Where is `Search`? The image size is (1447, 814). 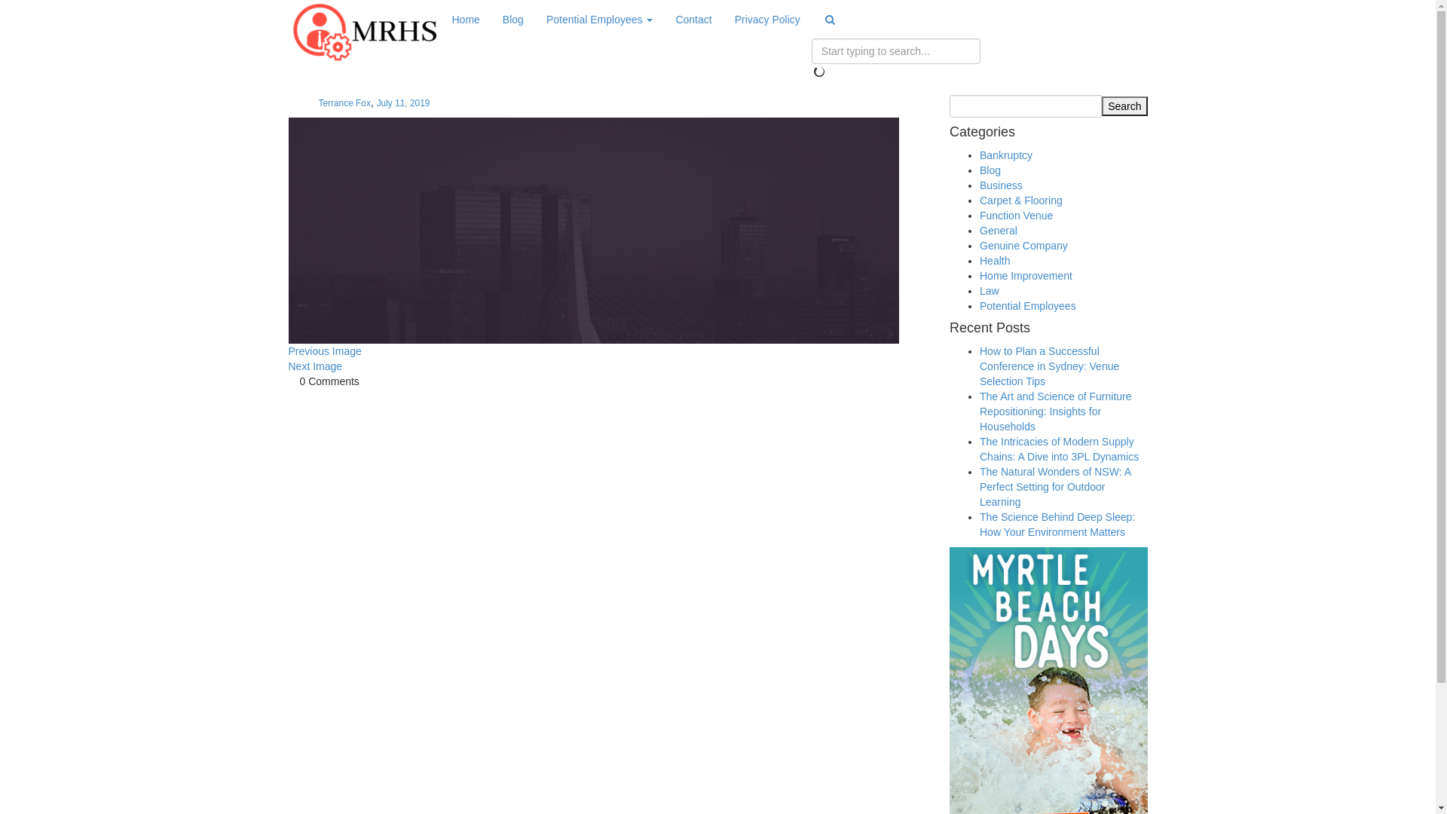
Search is located at coordinates (1124, 106).